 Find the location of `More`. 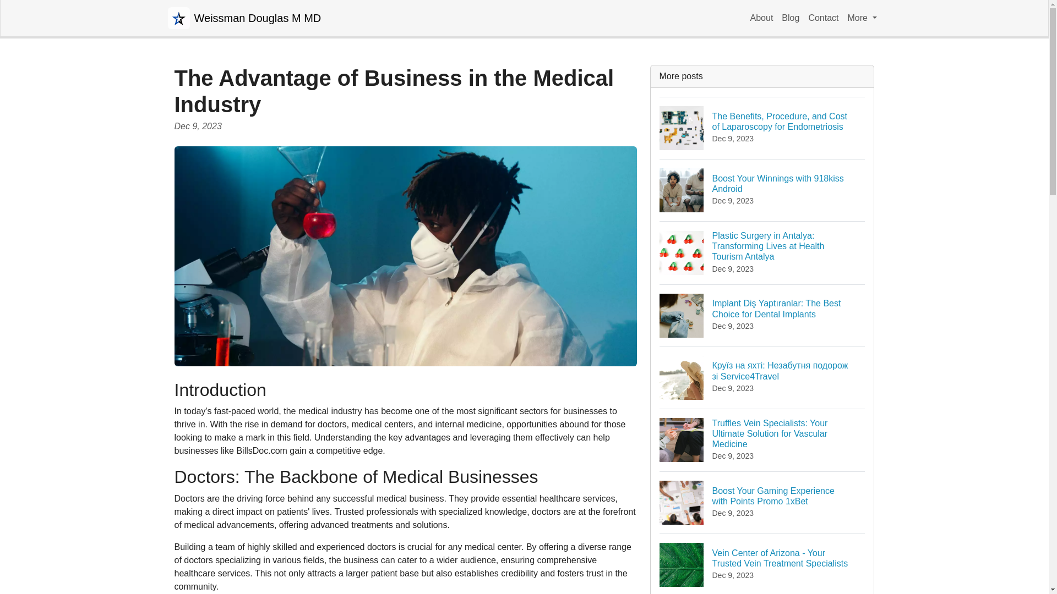

More is located at coordinates (862, 18).